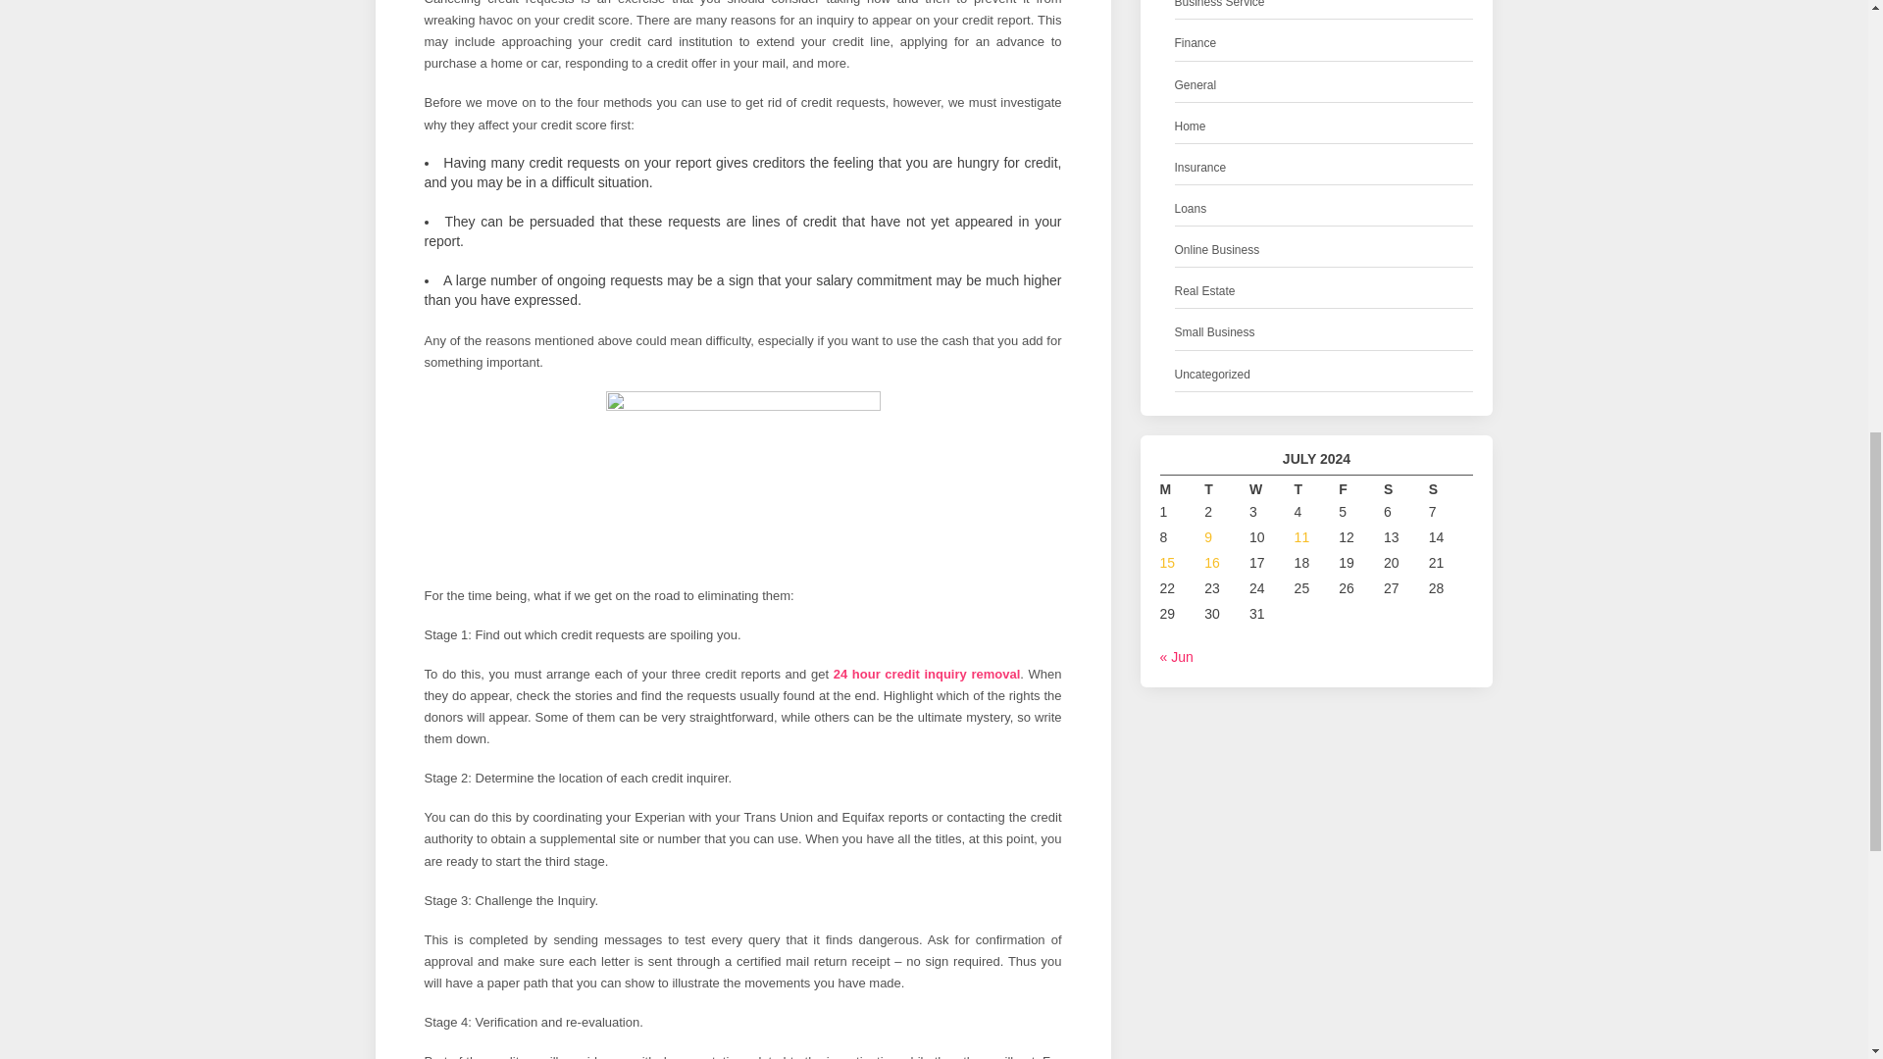 The height and width of the screenshot is (1059, 1883). Describe the element at coordinates (1406, 490) in the screenshot. I see `Saturday` at that location.